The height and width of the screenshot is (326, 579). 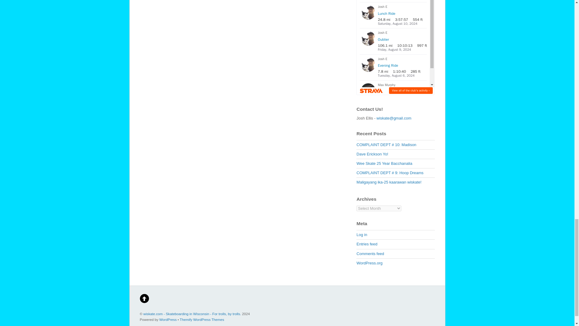 I want to click on Comments feed, so click(x=370, y=254).